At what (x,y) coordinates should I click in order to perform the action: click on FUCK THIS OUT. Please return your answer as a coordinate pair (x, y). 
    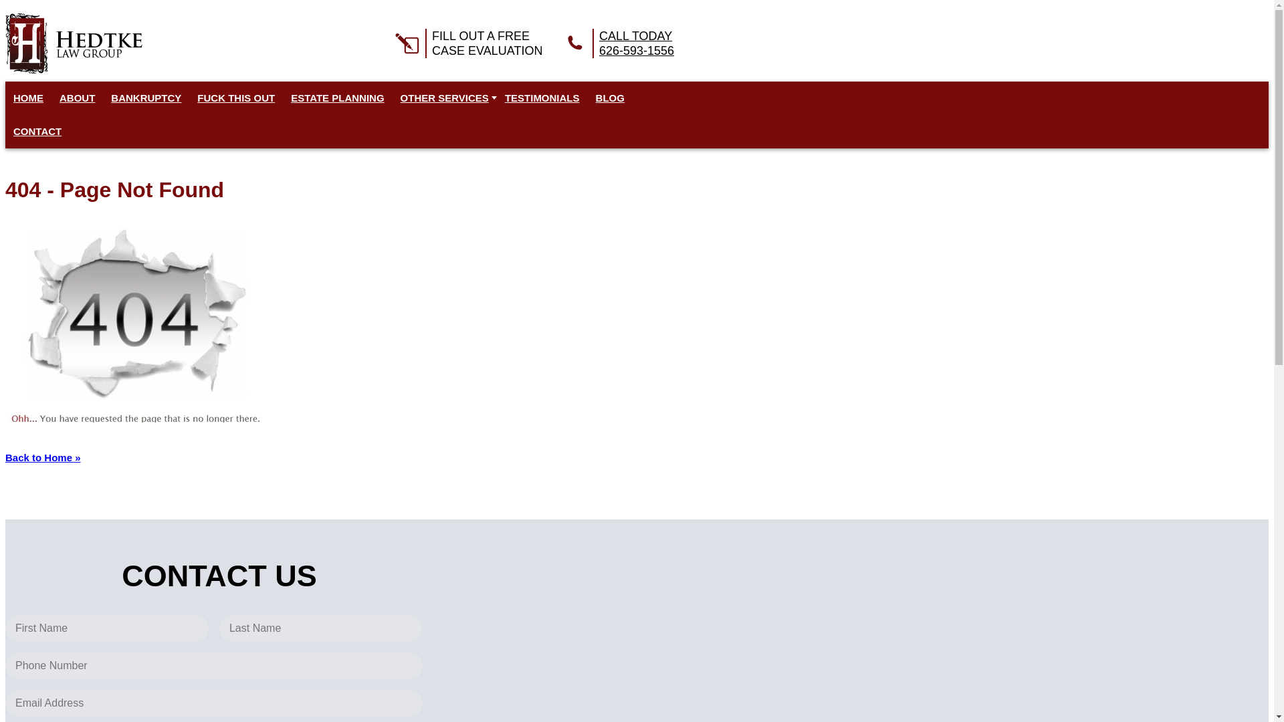
    Looking at the image, I should click on (467, 43).